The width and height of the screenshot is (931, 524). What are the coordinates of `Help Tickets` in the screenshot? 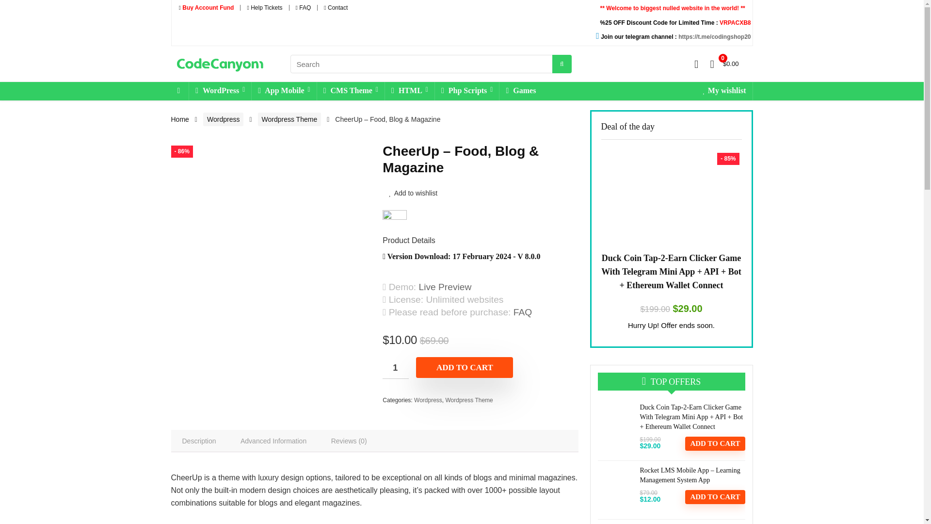 It's located at (264, 7).